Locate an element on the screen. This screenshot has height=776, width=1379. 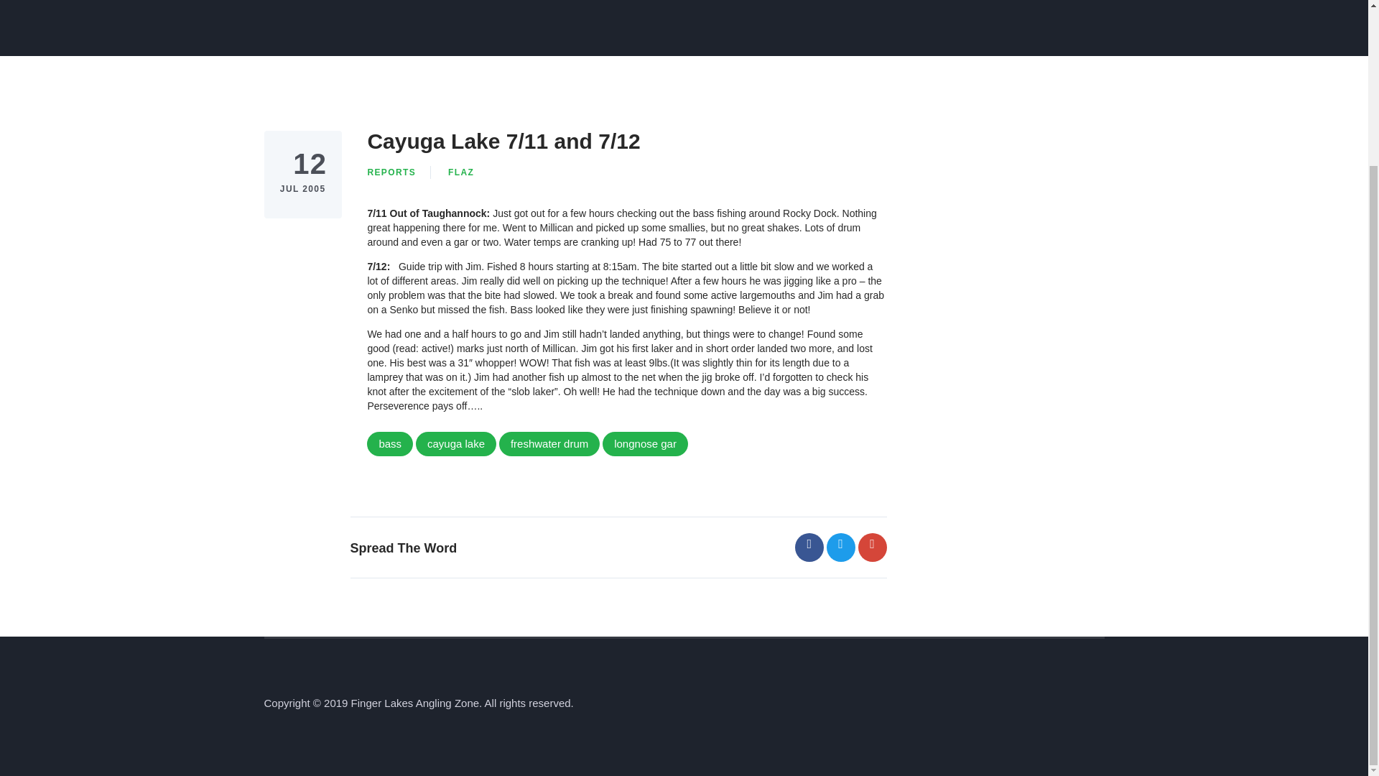
Posts by FLAZ is located at coordinates (461, 172).